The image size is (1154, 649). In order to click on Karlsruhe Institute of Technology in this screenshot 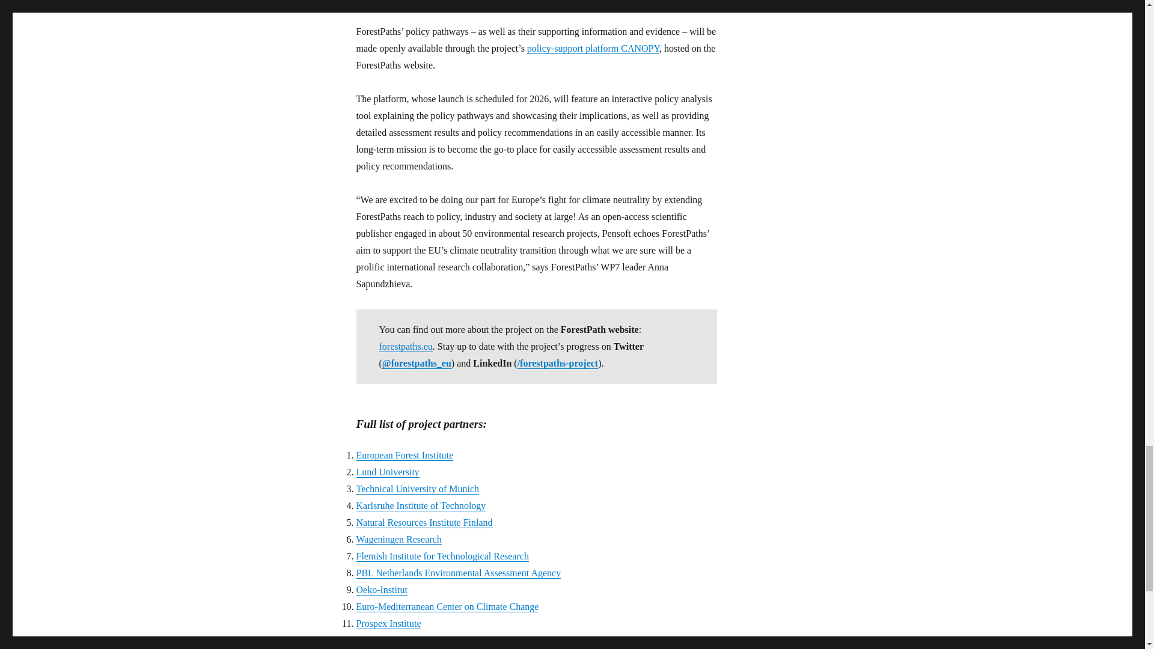, I will do `click(421, 505)`.